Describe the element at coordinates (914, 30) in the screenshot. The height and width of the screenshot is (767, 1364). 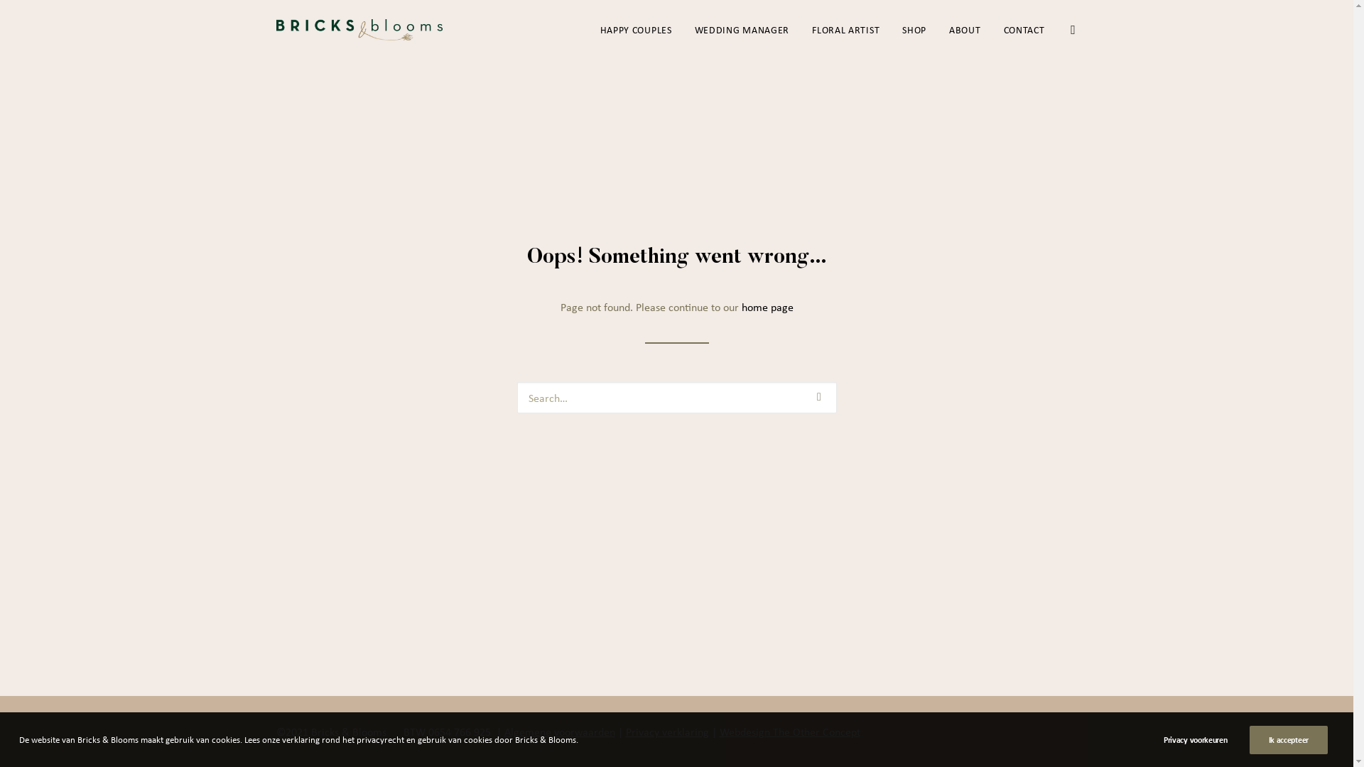
I see `SHOP` at that location.